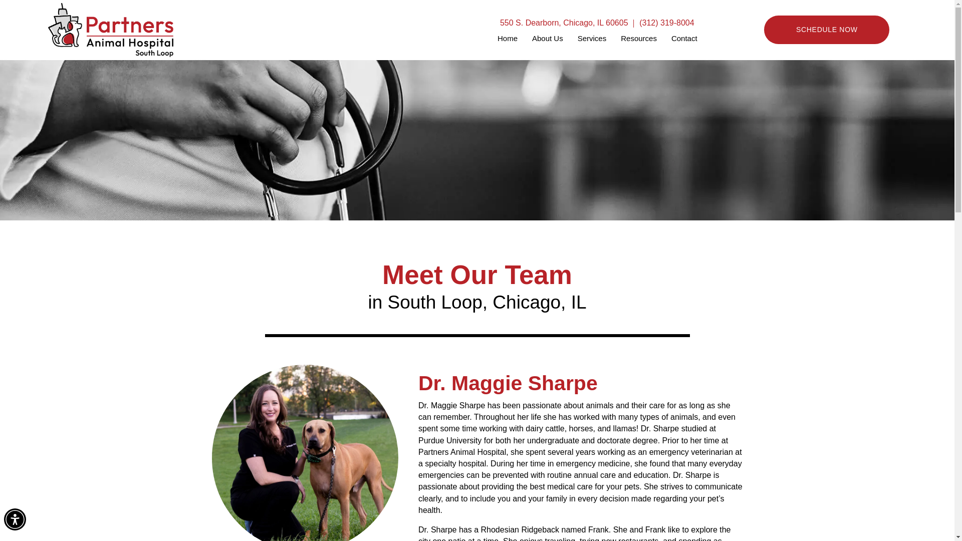 Image resolution: width=962 pixels, height=541 pixels. I want to click on Sharpe Bio, so click(305, 453).